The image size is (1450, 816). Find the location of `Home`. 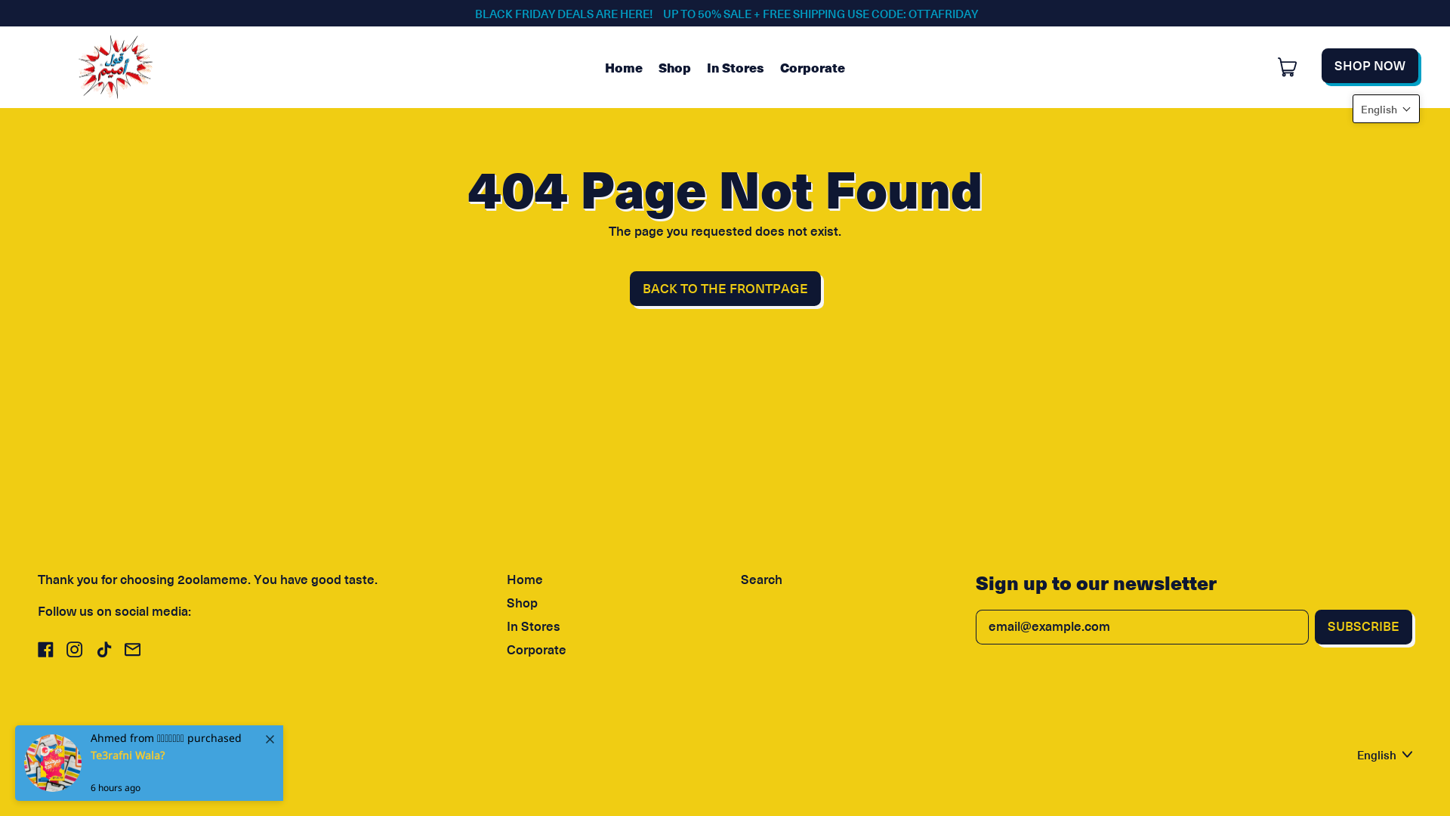

Home is located at coordinates (525, 580).